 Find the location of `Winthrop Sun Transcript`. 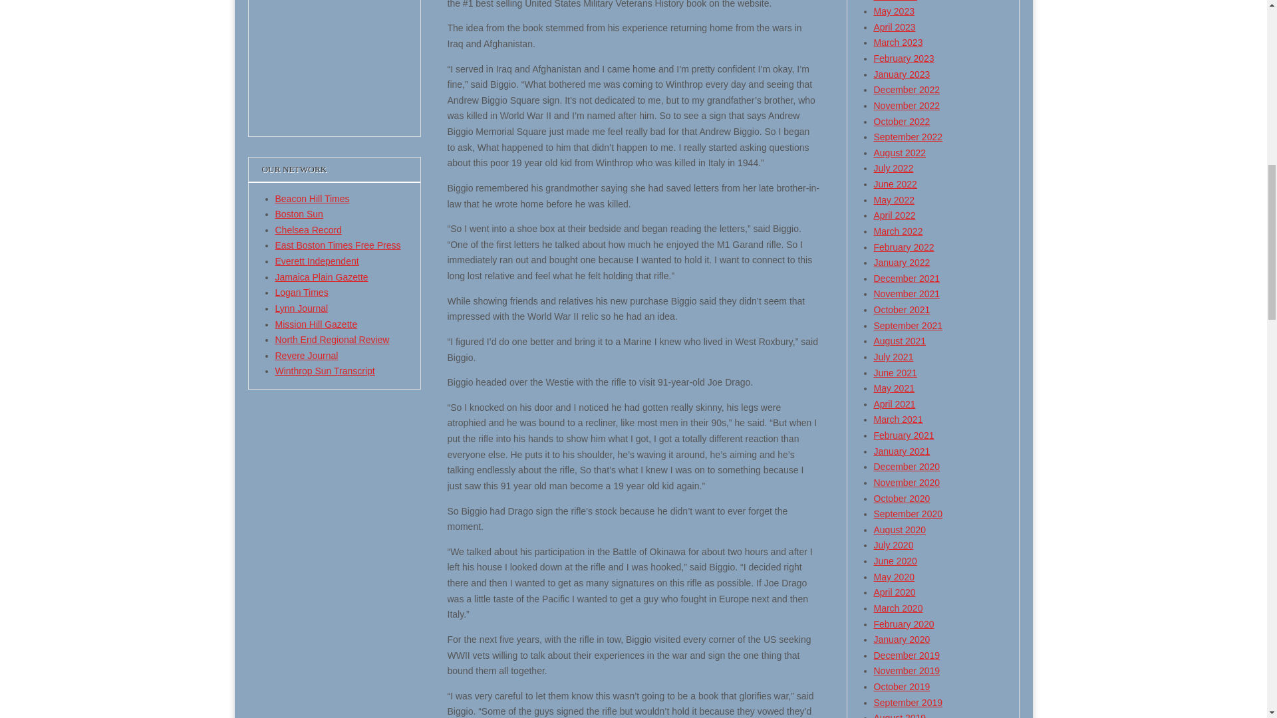

Winthrop Sun Transcript is located at coordinates (325, 370).